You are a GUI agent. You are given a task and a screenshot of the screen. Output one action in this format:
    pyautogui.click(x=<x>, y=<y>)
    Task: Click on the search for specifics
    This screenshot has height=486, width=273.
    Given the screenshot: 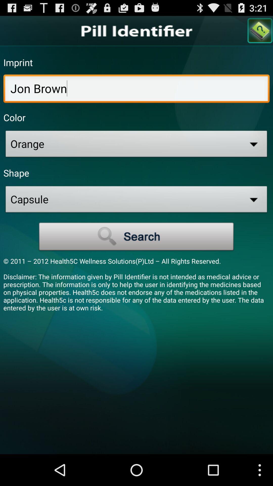 What is the action you would take?
    pyautogui.click(x=136, y=237)
    